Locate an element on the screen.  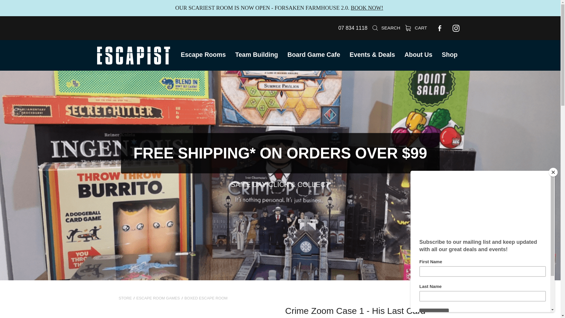
BOOK NOW! is located at coordinates (367, 8).